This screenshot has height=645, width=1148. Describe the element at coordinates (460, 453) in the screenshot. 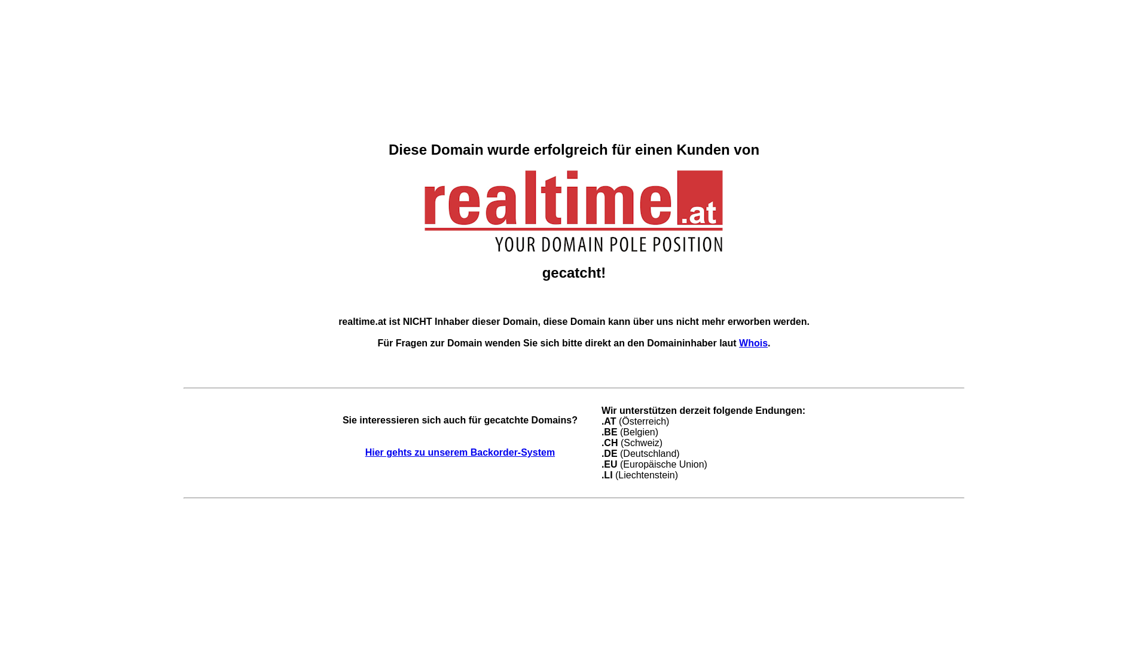

I see `Hier gehts zu unserem Backorder-System` at that location.